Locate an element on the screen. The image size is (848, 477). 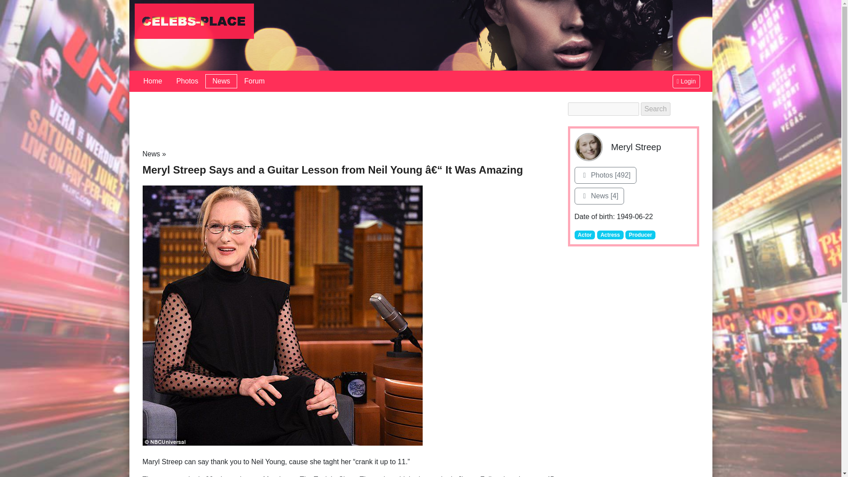
Photos is located at coordinates (187, 81).